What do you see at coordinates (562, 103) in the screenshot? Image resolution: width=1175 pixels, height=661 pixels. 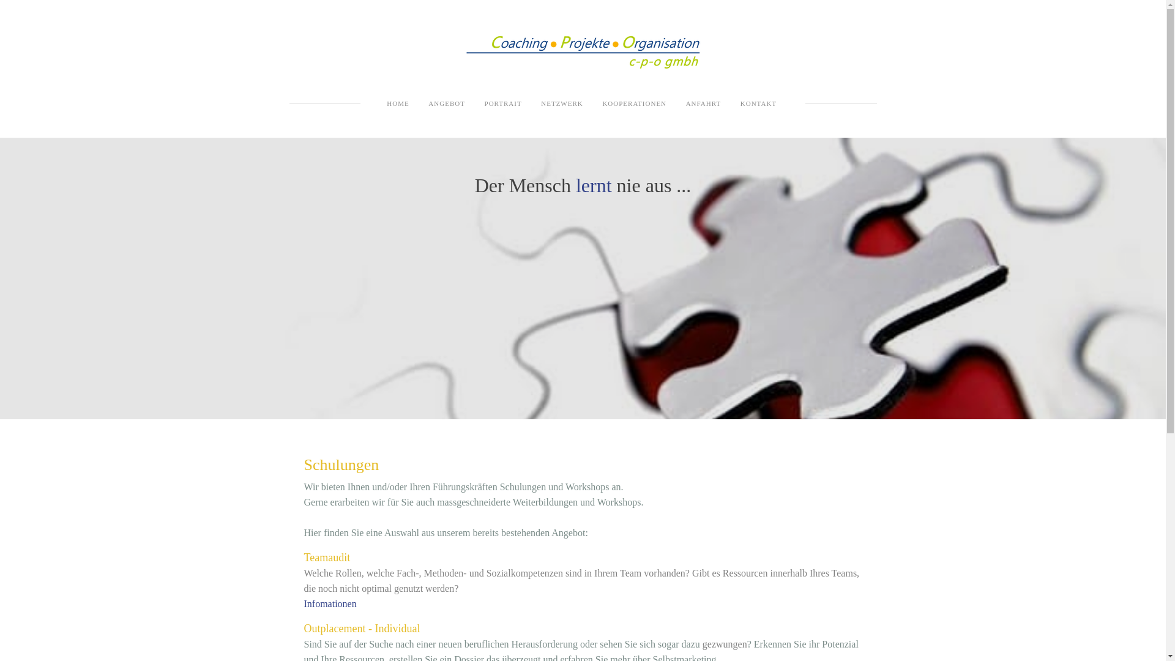 I see `NETZWERK` at bounding box center [562, 103].